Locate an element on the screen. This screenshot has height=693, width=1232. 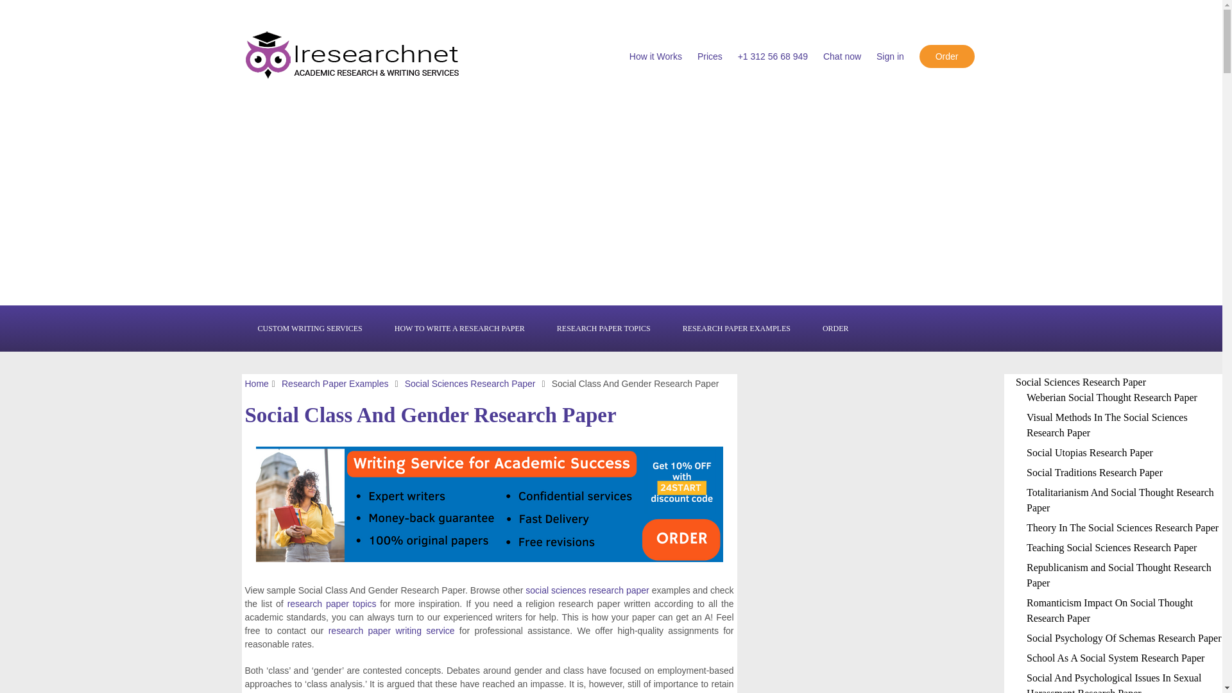
Home is located at coordinates (257, 383).